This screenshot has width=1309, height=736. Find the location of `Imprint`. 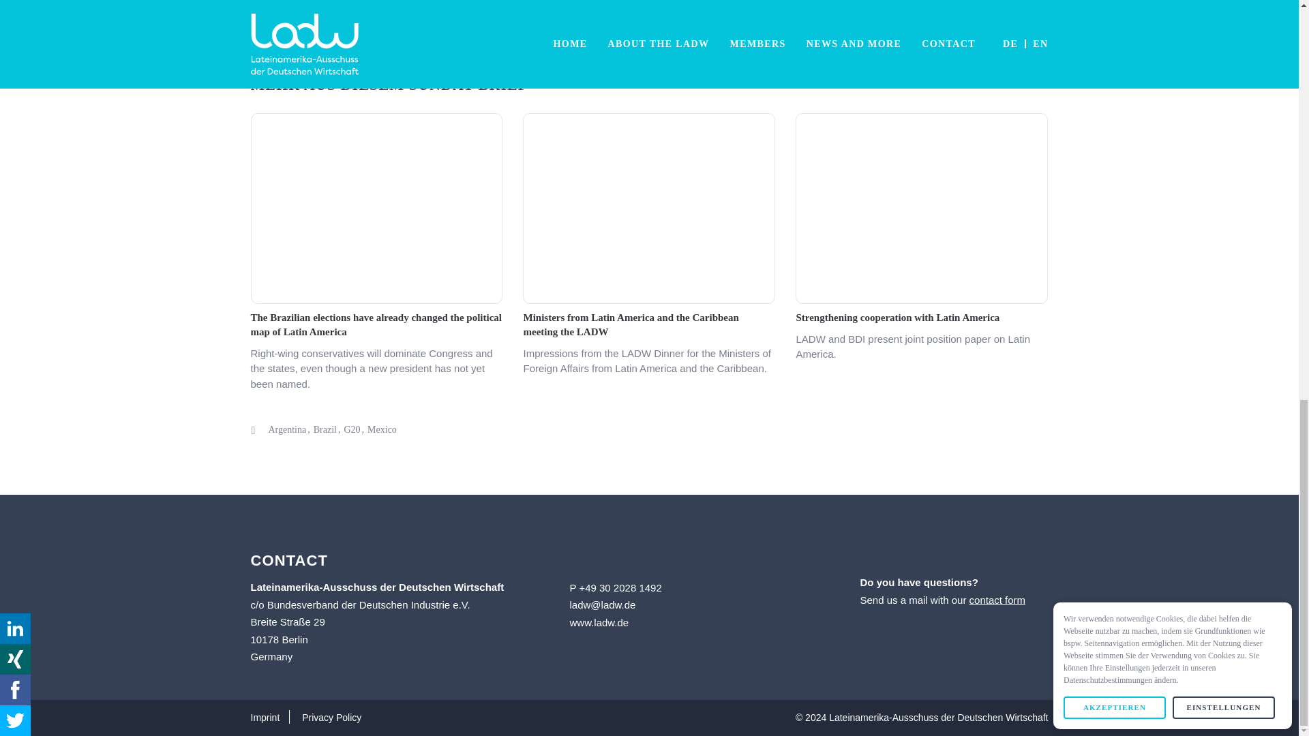

Imprint is located at coordinates (275, 717).